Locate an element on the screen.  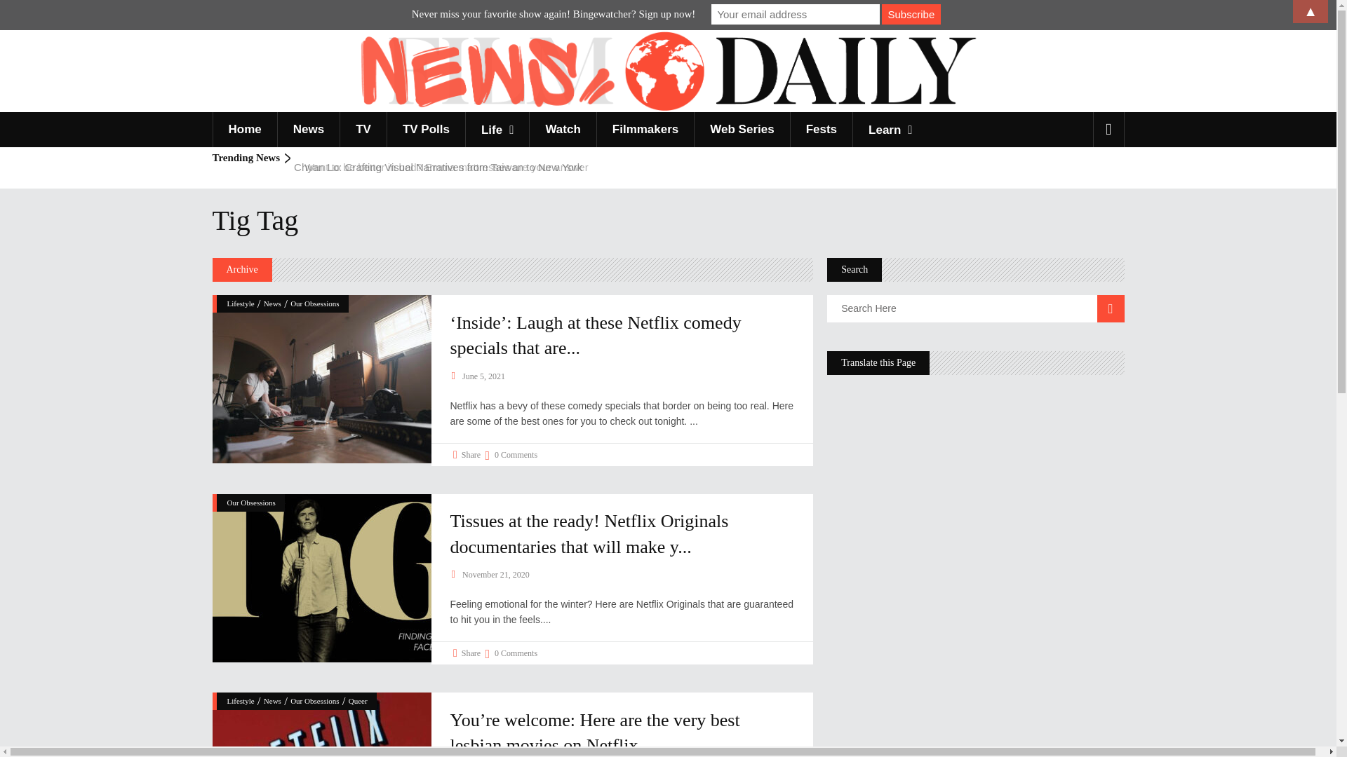
TV Polls is located at coordinates (425, 129).